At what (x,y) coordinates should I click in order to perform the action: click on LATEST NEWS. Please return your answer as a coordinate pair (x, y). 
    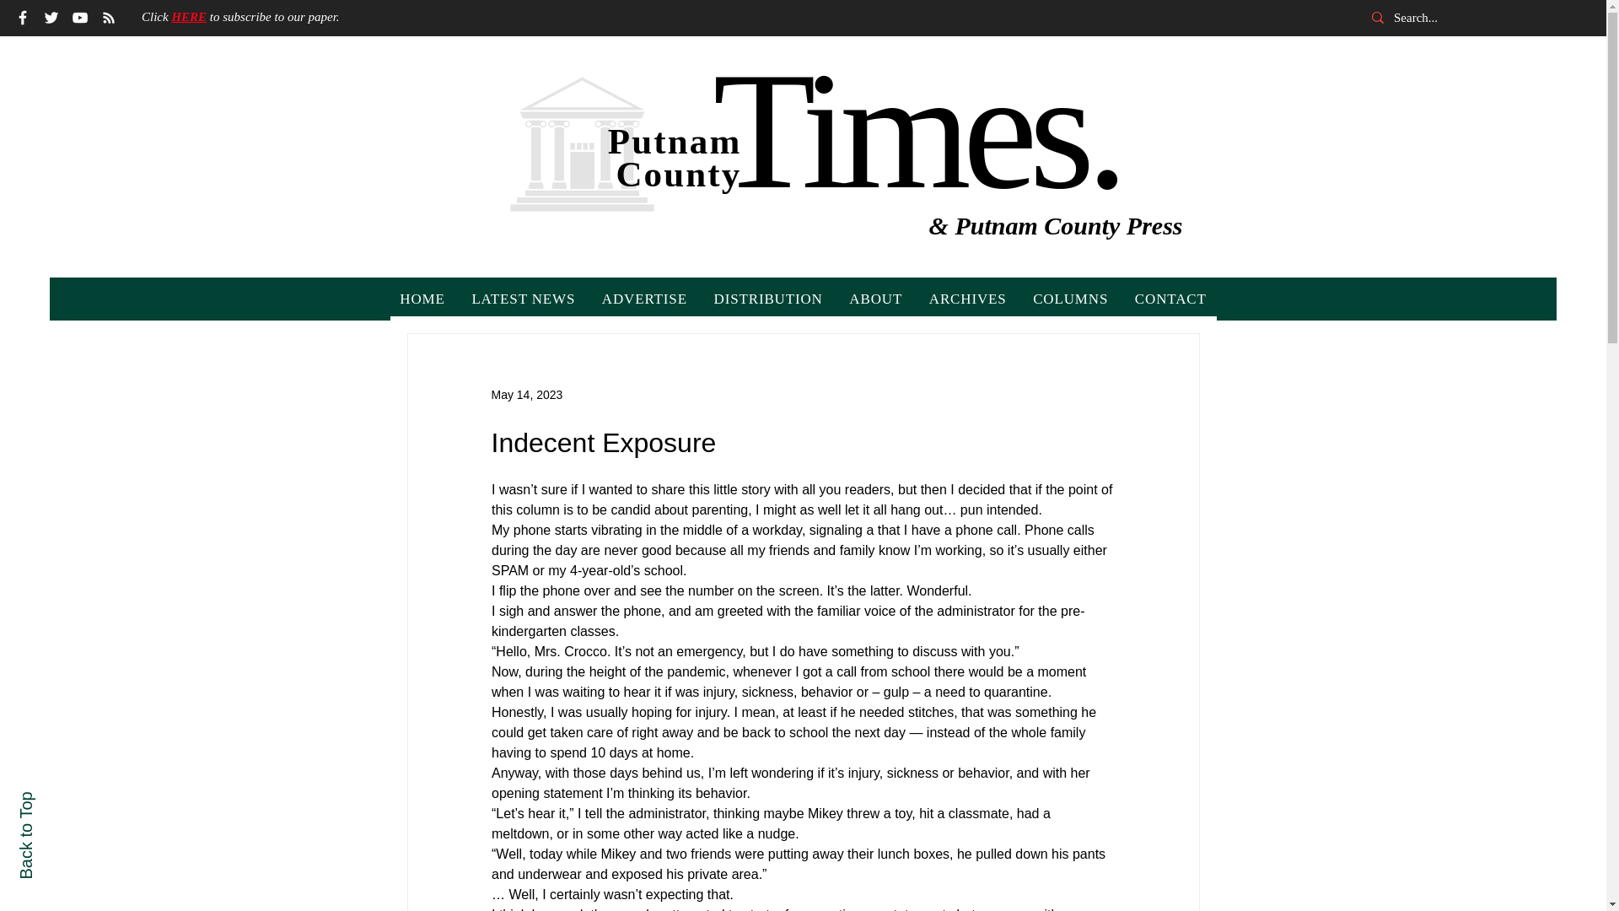
    Looking at the image, I should click on (523, 299).